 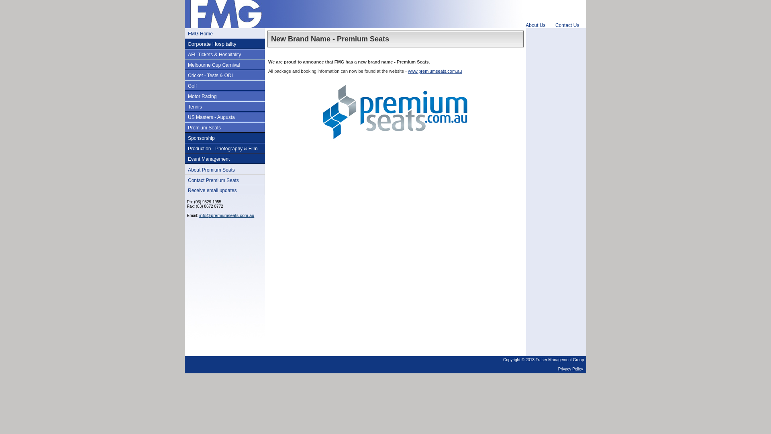 I want to click on Contact Premium Seats, so click(x=214, y=180).